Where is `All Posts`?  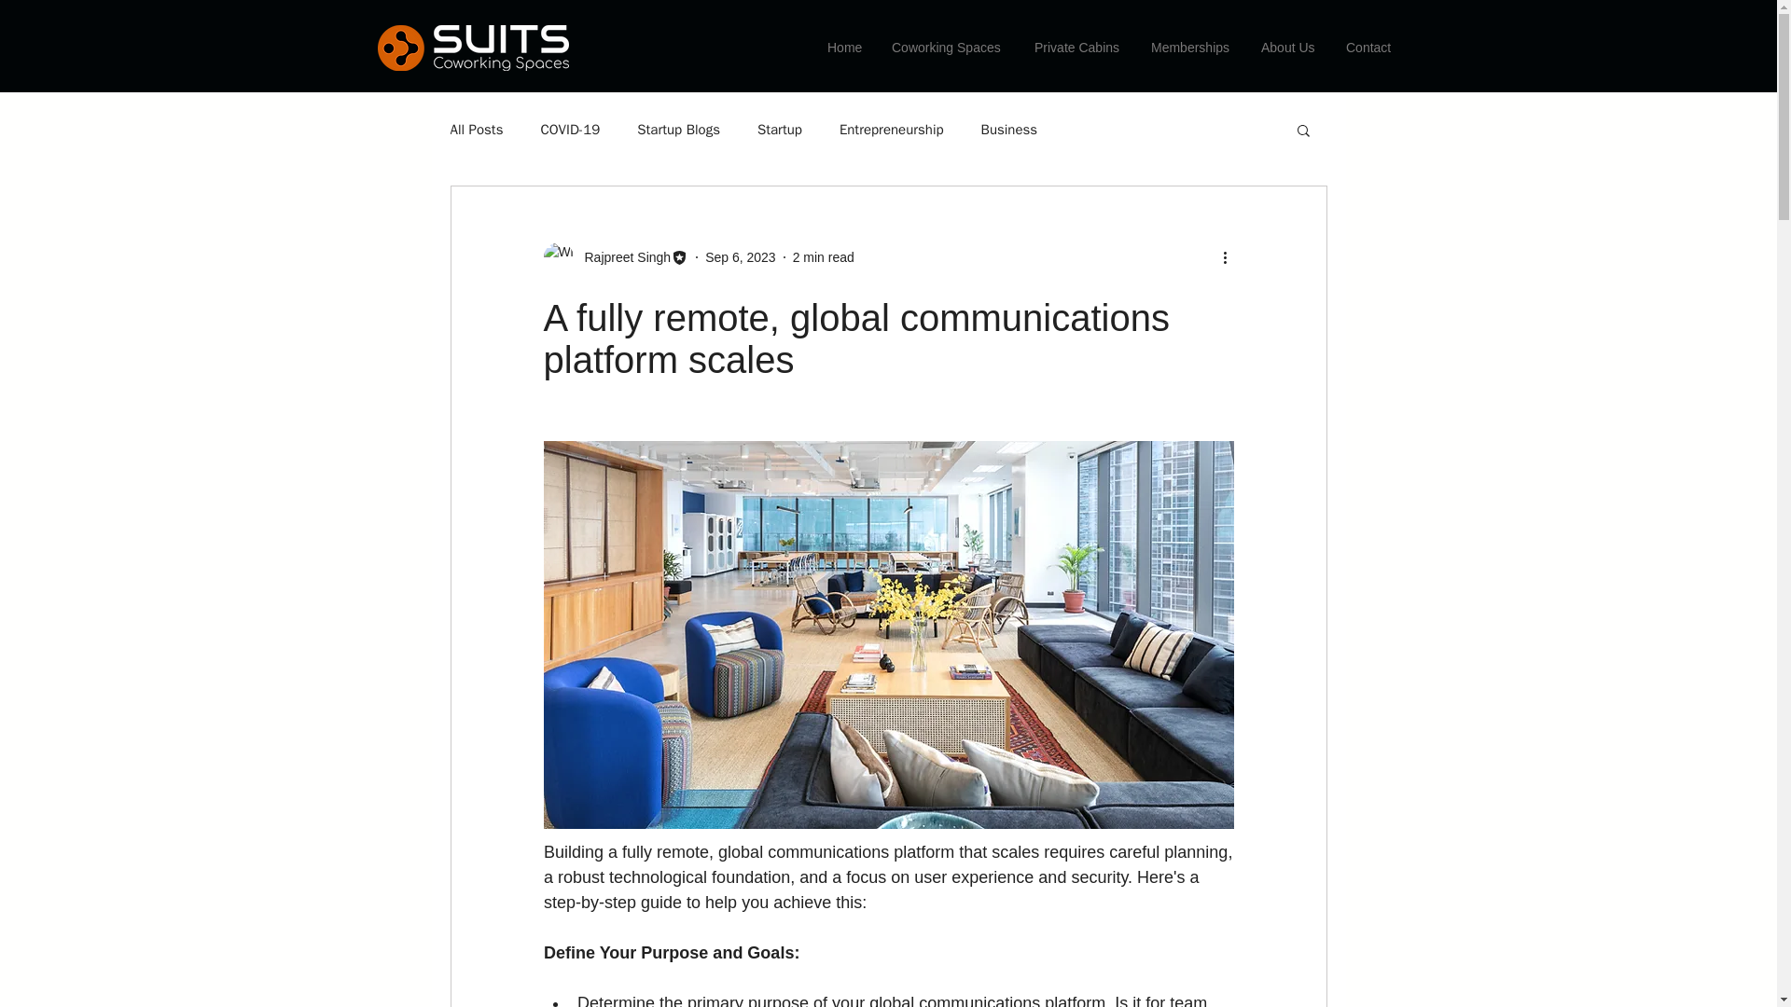
All Posts is located at coordinates (476, 130).